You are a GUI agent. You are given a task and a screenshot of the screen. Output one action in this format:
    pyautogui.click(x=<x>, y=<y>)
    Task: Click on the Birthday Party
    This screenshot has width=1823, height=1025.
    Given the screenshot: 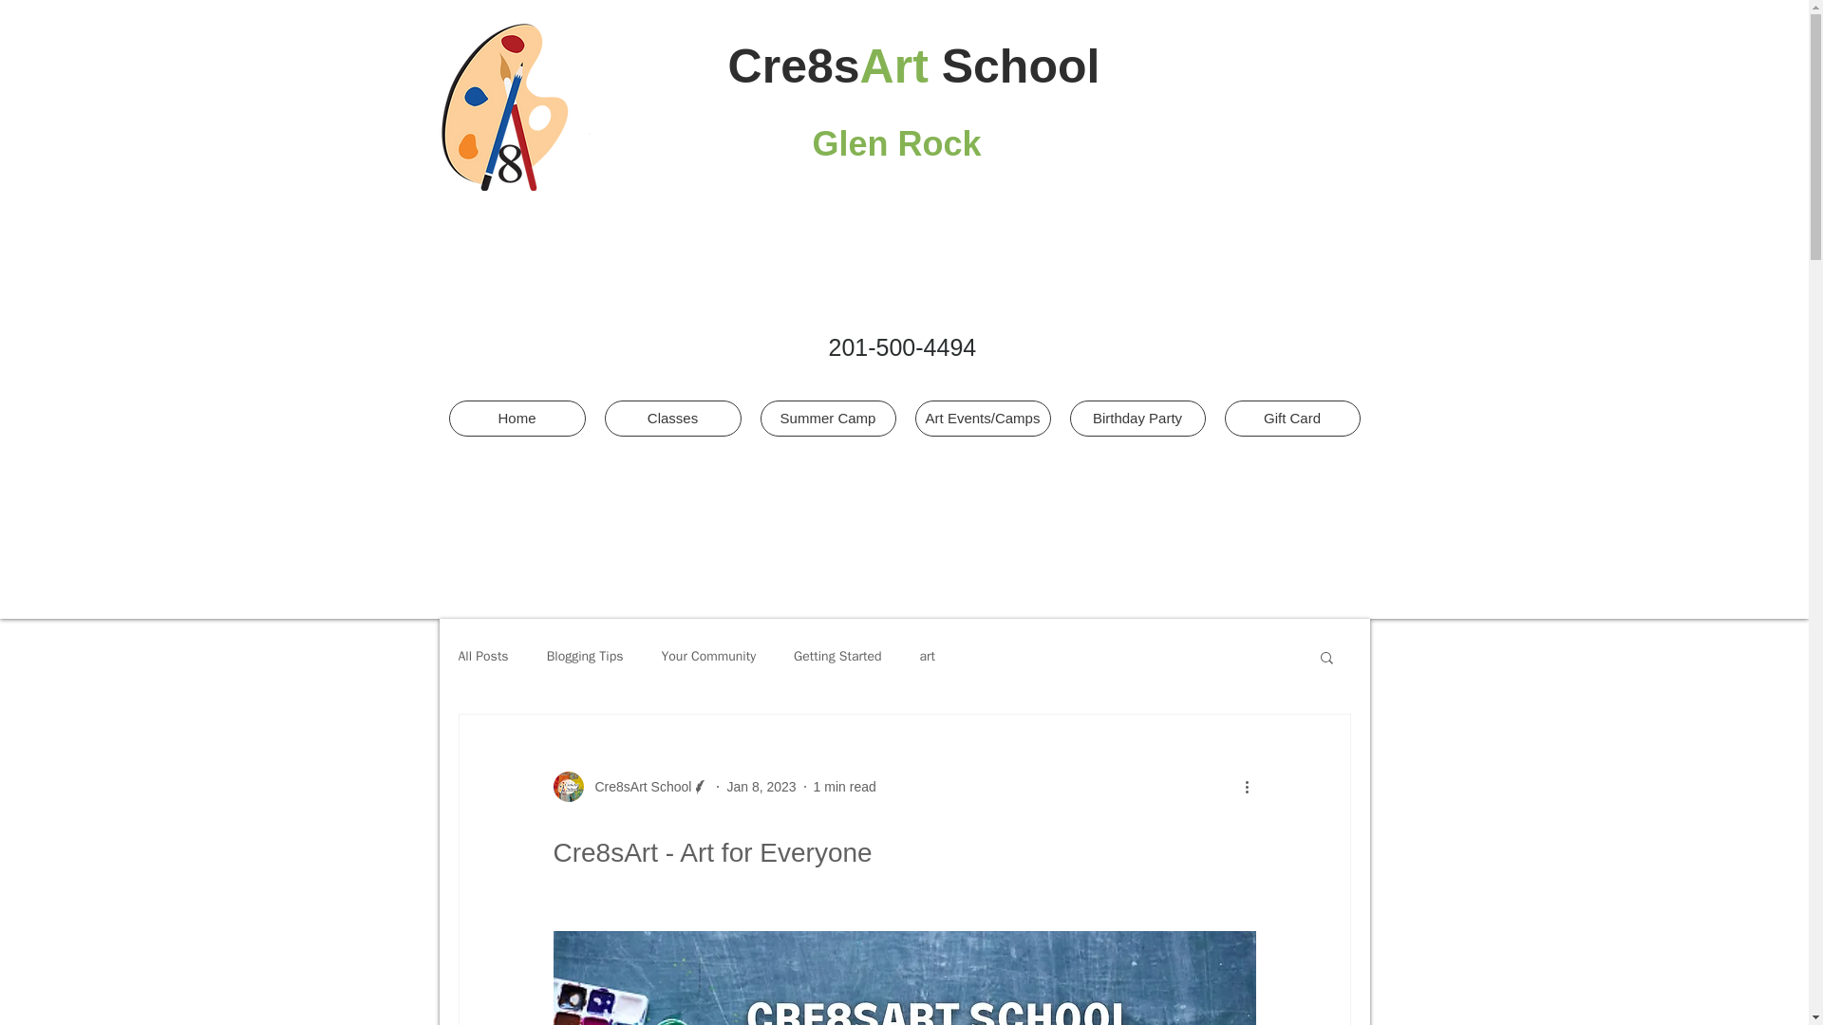 What is the action you would take?
    pyautogui.click(x=1137, y=419)
    